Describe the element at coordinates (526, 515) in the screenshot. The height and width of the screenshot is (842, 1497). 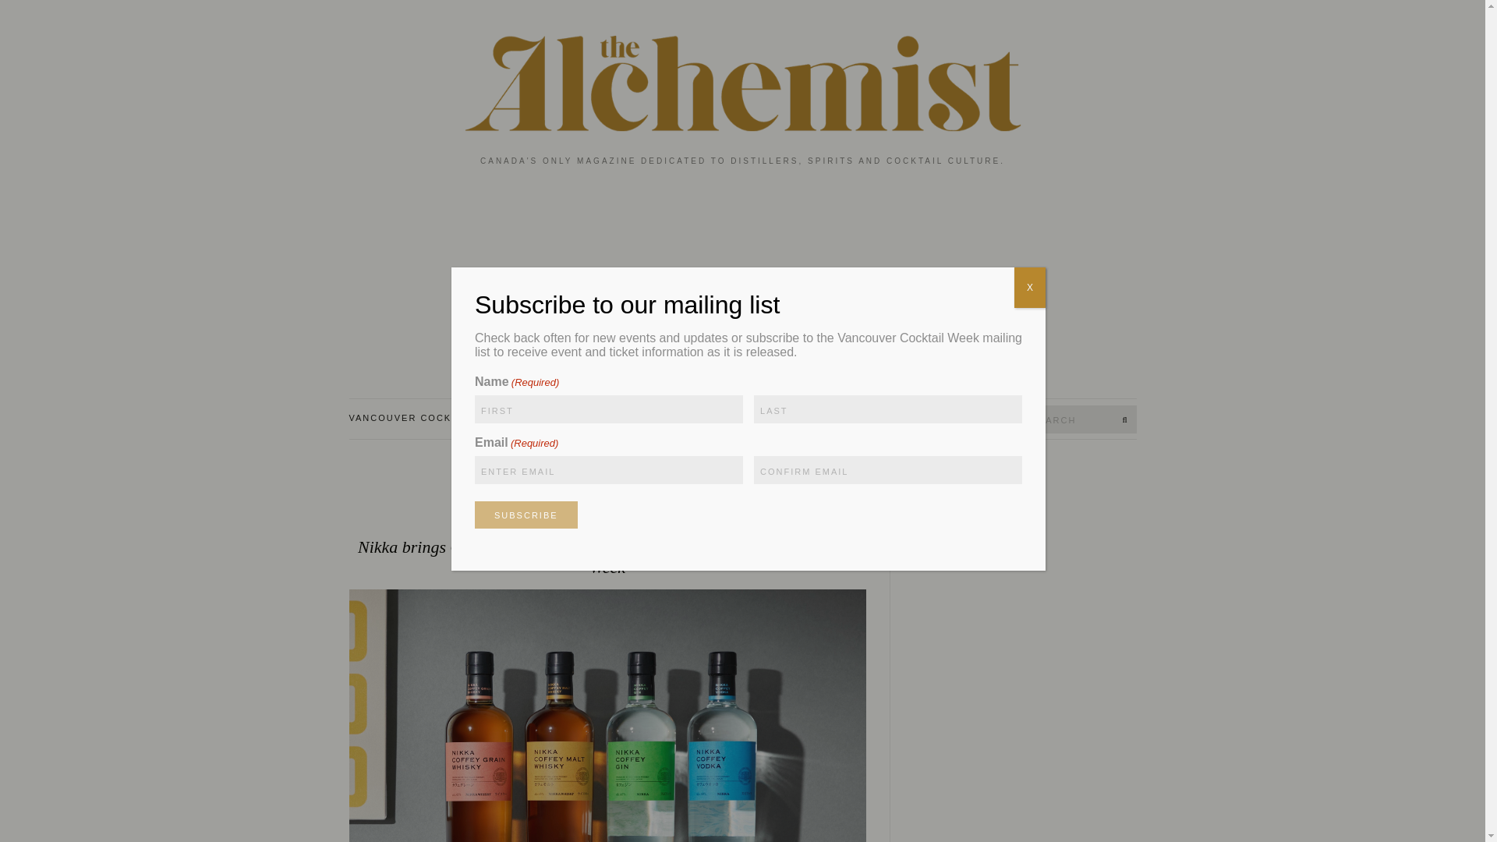
I see `Subscribe` at that location.